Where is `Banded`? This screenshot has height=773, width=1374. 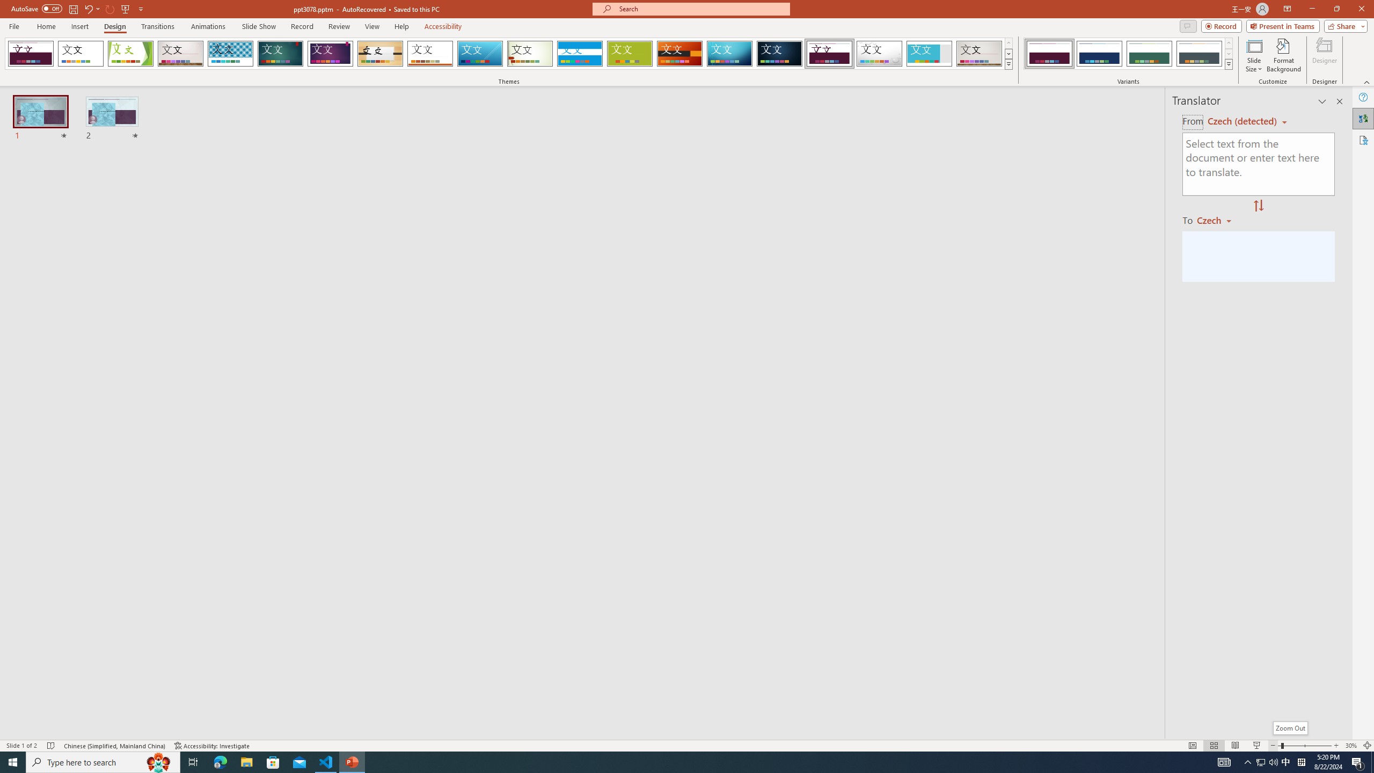 Banded is located at coordinates (580, 54).